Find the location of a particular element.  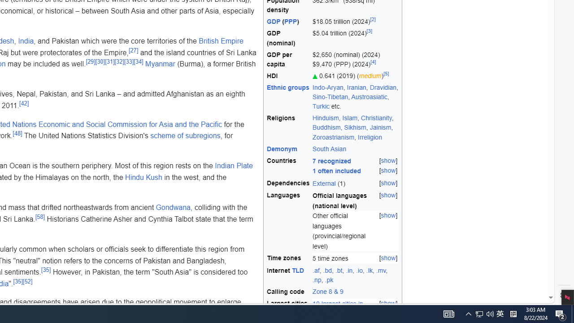

Dependencies is located at coordinates (288, 183).